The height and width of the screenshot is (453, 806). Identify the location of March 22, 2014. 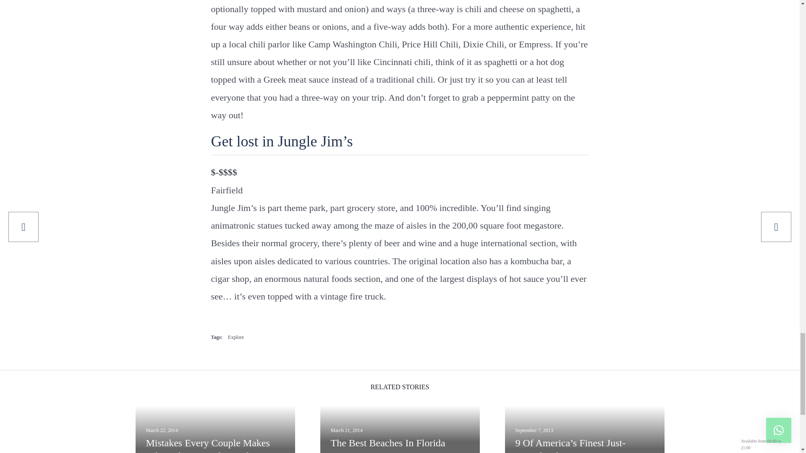
(162, 430).